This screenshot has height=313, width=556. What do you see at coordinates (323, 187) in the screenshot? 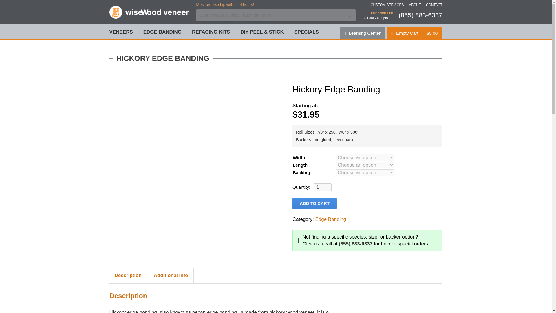
I see `Qty` at bounding box center [323, 187].